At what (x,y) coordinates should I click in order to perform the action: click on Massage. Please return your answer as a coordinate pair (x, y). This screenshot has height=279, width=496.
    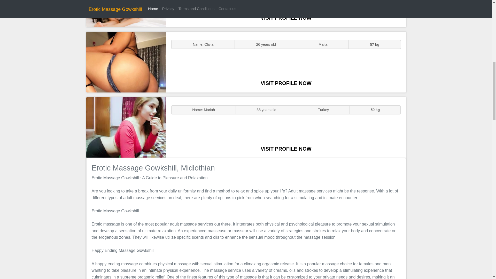
    Looking at the image, I should click on (126, 128).